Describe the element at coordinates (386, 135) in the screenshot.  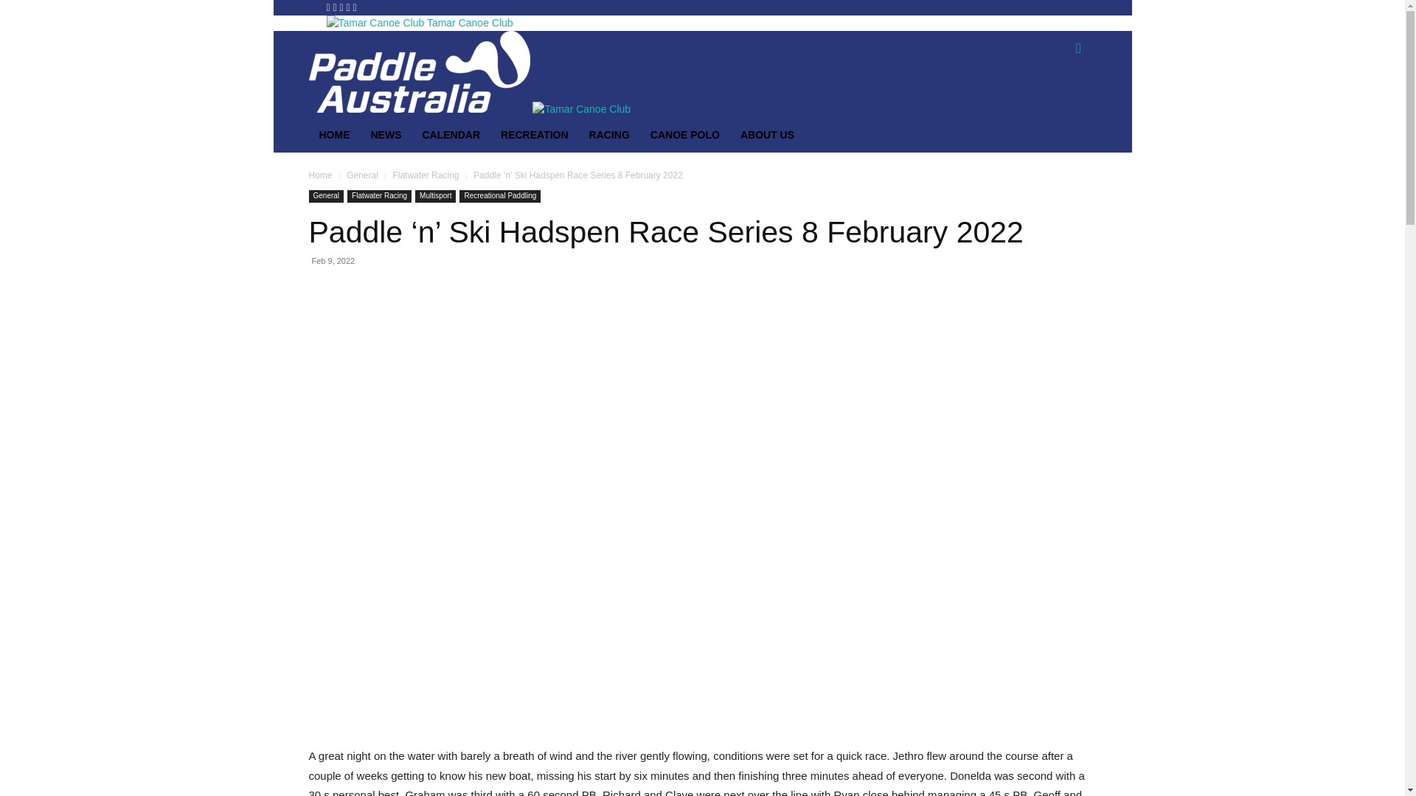
I see `NEWS` at that location.